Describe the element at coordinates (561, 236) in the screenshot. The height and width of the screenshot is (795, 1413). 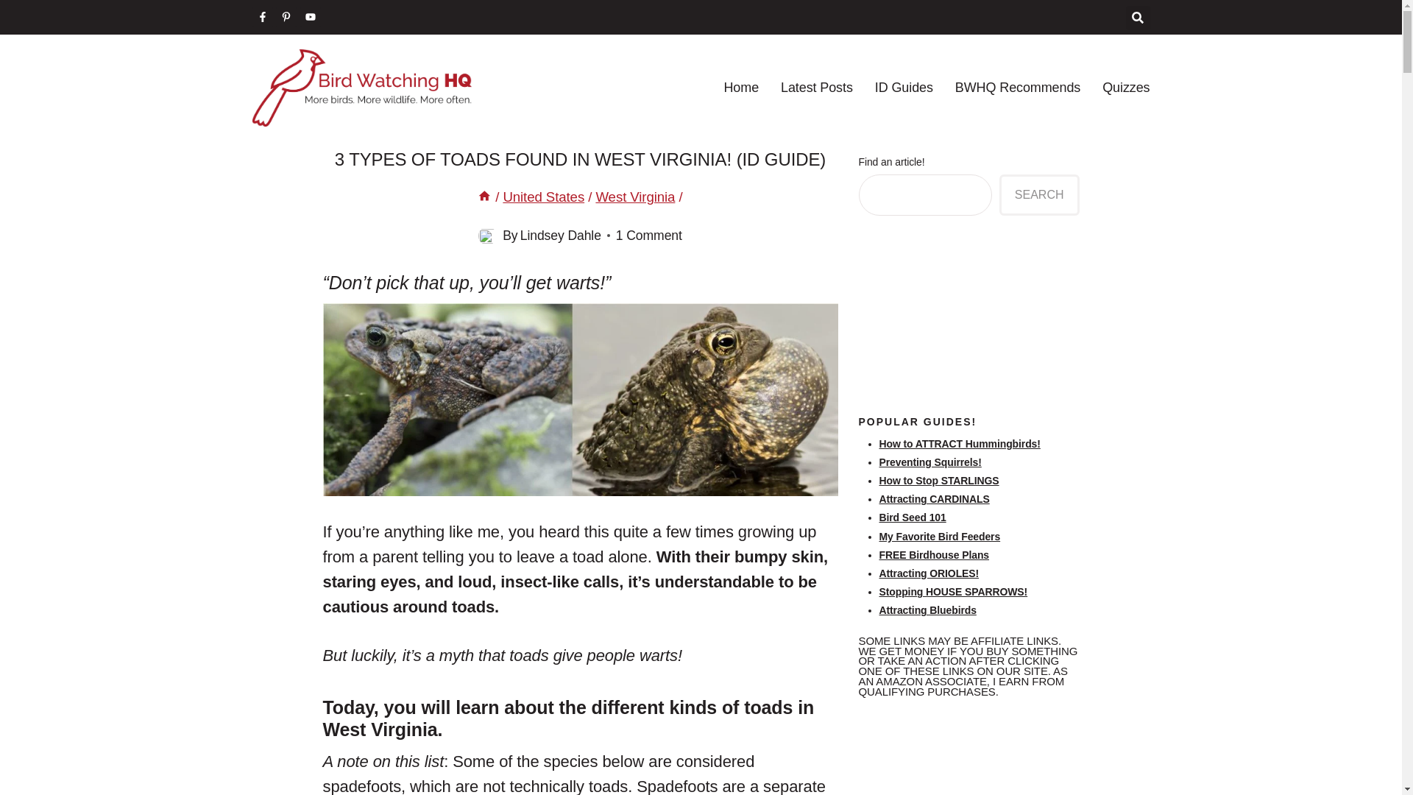
I see `Lindsey Dahle` at that location.